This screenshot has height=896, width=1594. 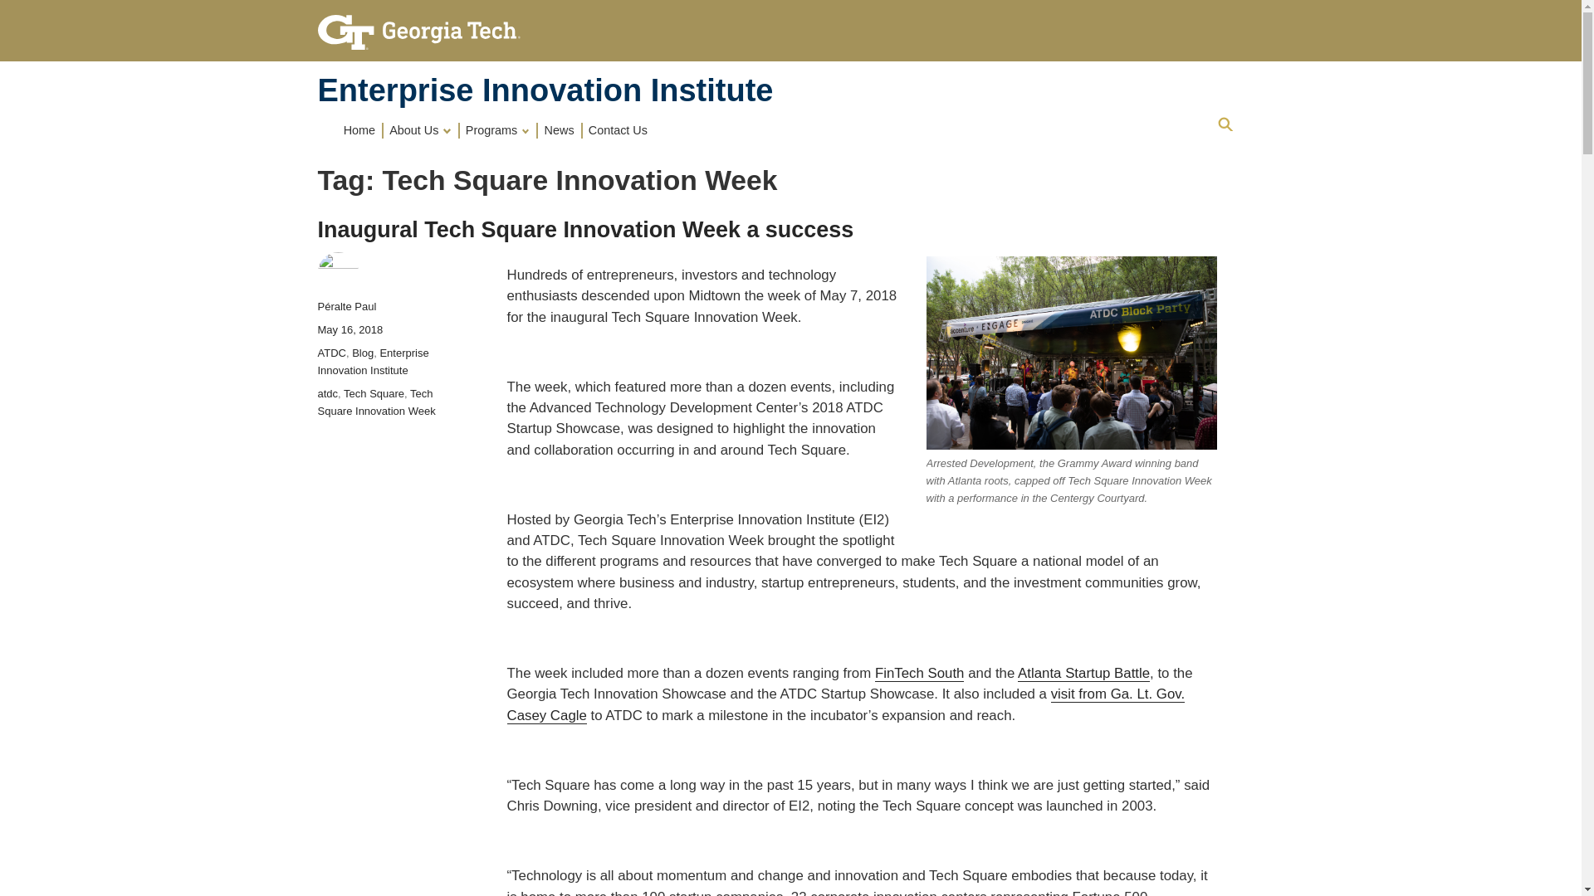 I want to click on Programs, so click(x=499, y=129).